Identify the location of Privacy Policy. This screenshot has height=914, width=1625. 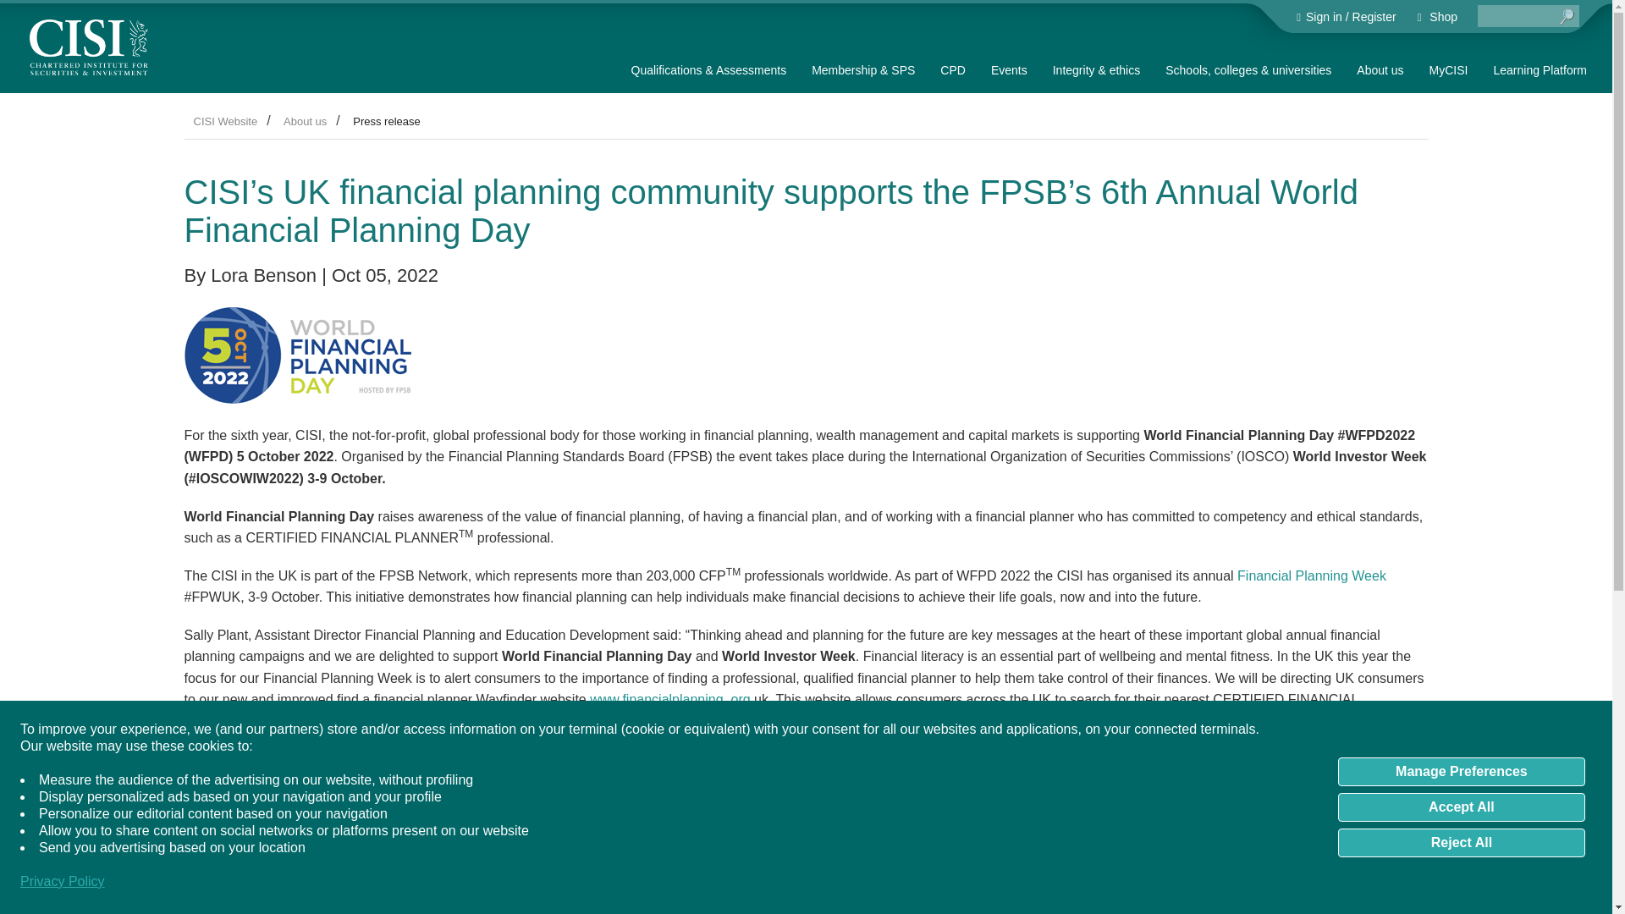
(63, 882).